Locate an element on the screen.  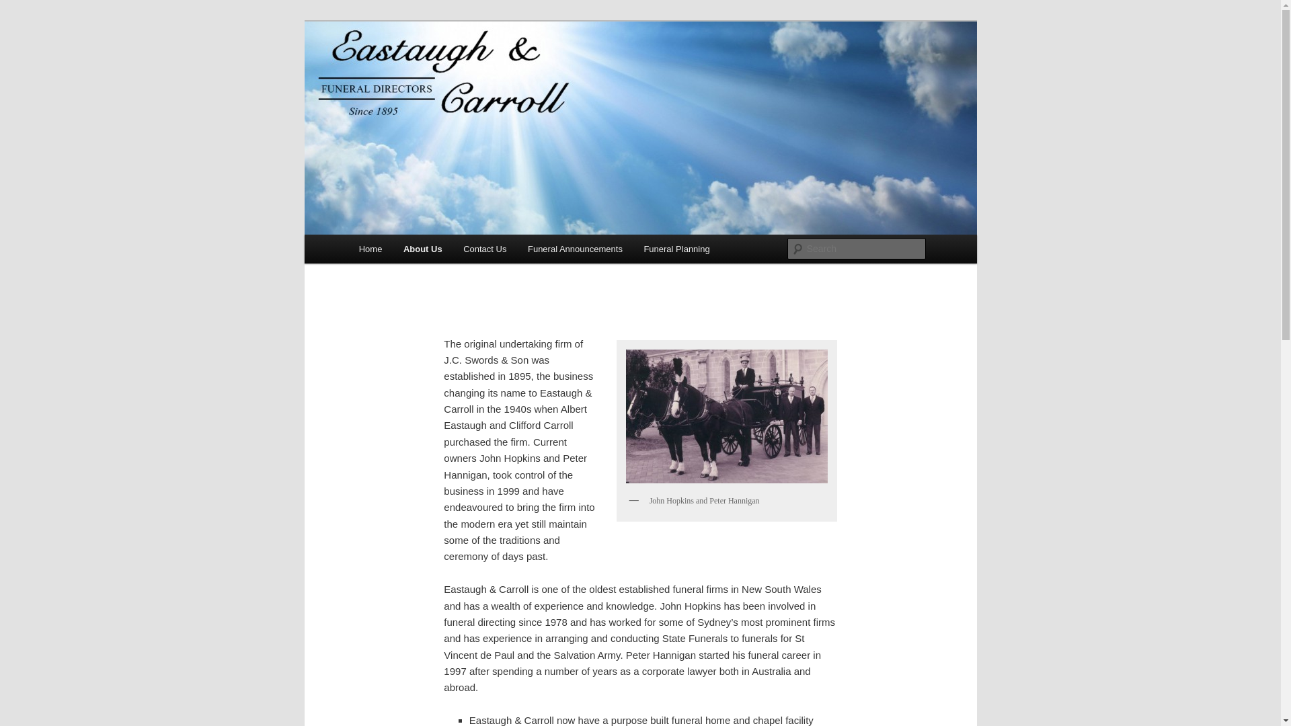
Skip to secondary content is located at coordinates (425, 251).